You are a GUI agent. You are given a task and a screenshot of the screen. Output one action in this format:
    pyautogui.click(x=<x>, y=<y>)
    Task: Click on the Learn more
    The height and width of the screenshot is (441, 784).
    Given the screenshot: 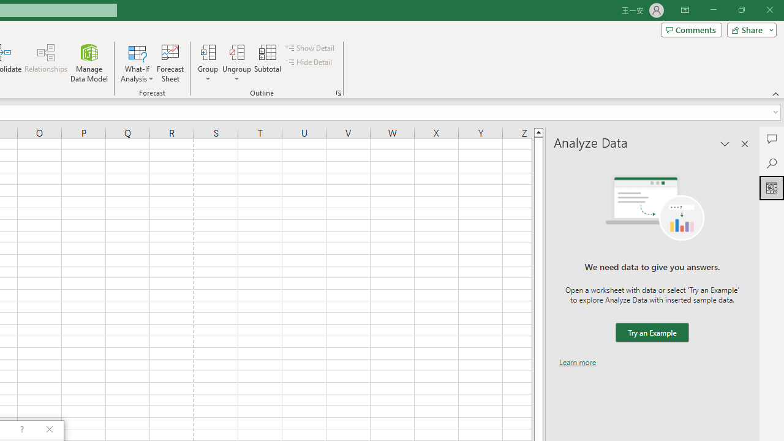 What is the action you would take?
    pyautogui.click(x=578, y=362)
    